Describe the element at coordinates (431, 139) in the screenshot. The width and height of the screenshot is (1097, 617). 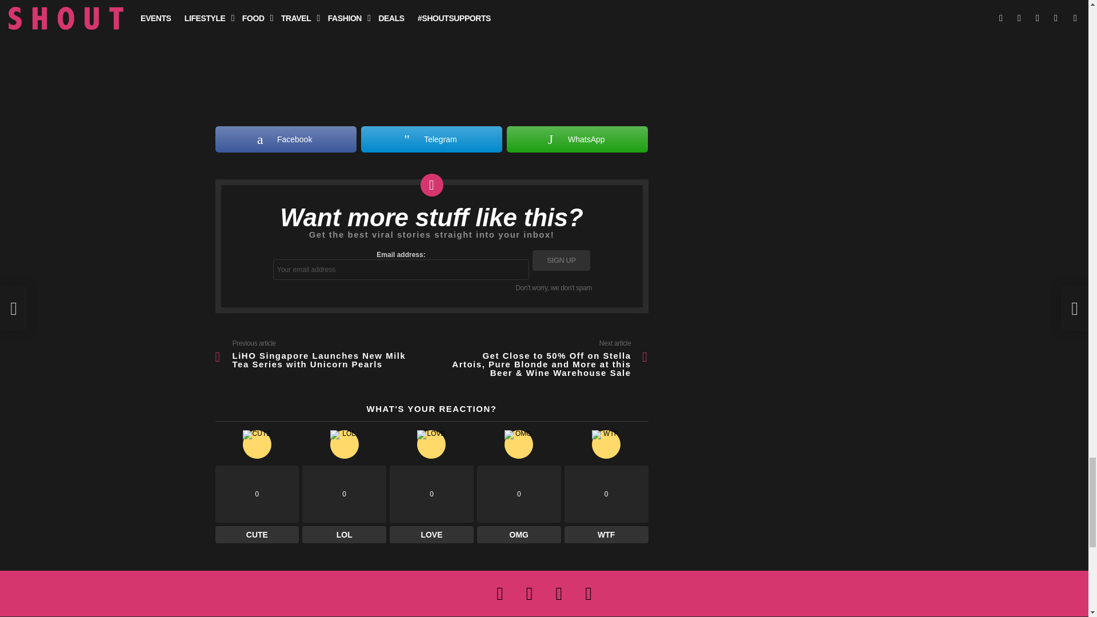
I see `Share on Telegram` at that location.